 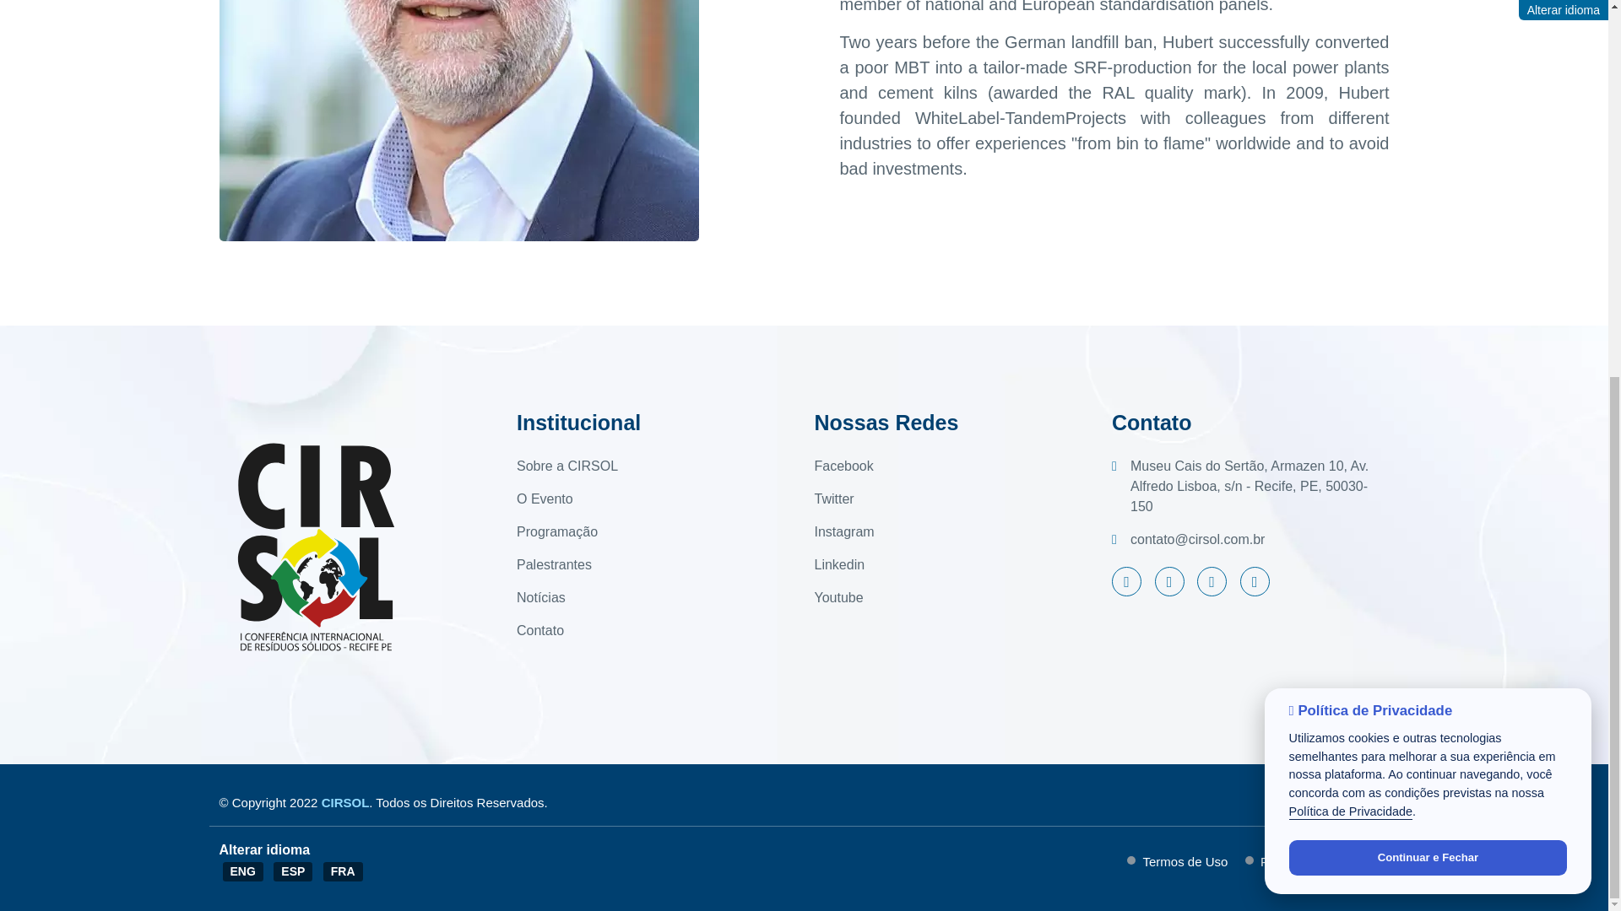 I want to click on O Evento, so click(x=545, y=499).